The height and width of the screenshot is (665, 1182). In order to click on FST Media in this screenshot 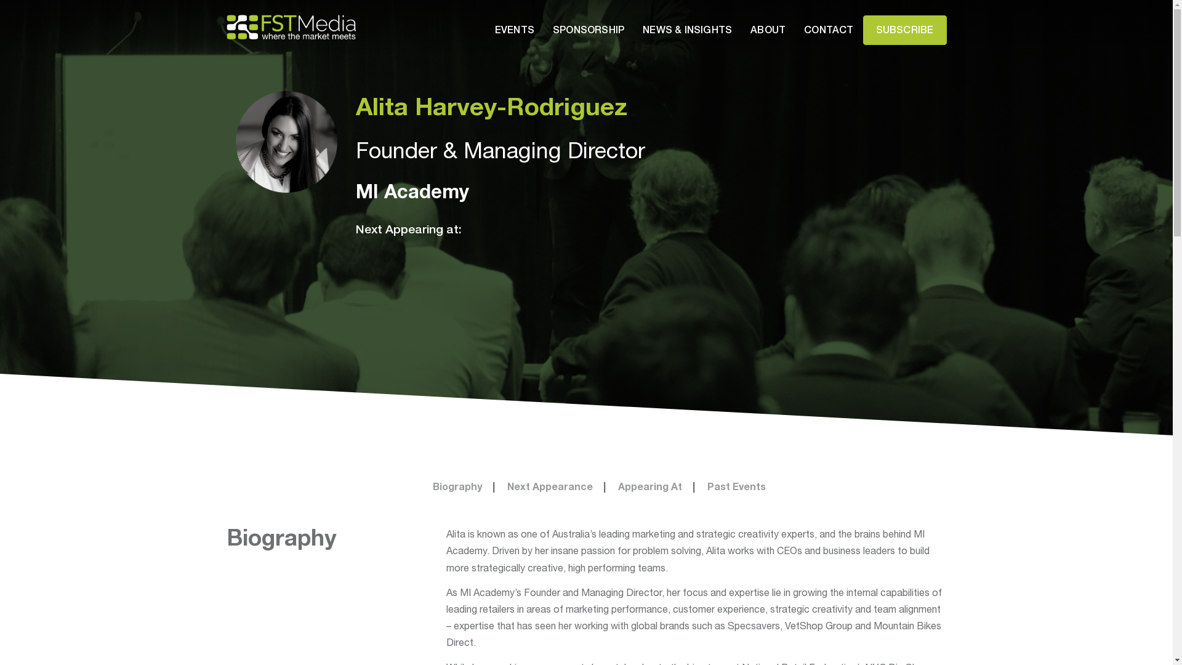, I will do `click(291, 26)`.